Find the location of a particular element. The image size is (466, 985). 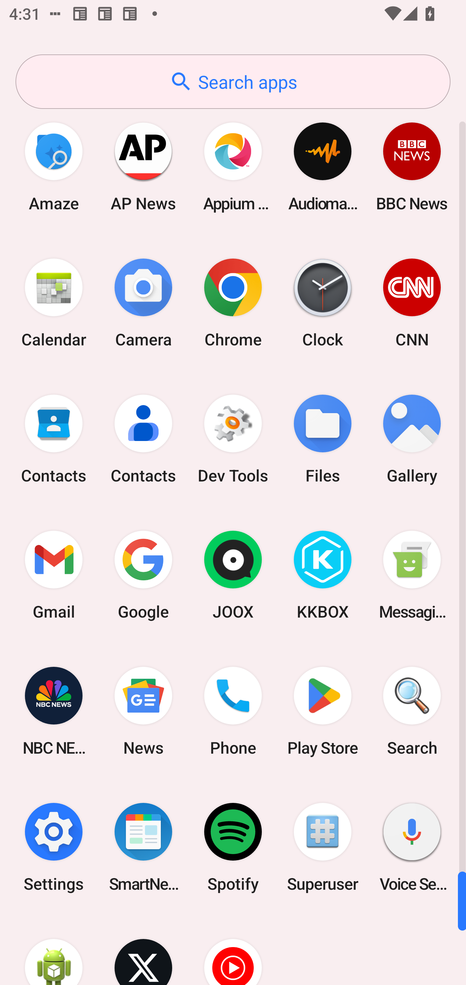

Contacts is located at coordinates (143, 439).